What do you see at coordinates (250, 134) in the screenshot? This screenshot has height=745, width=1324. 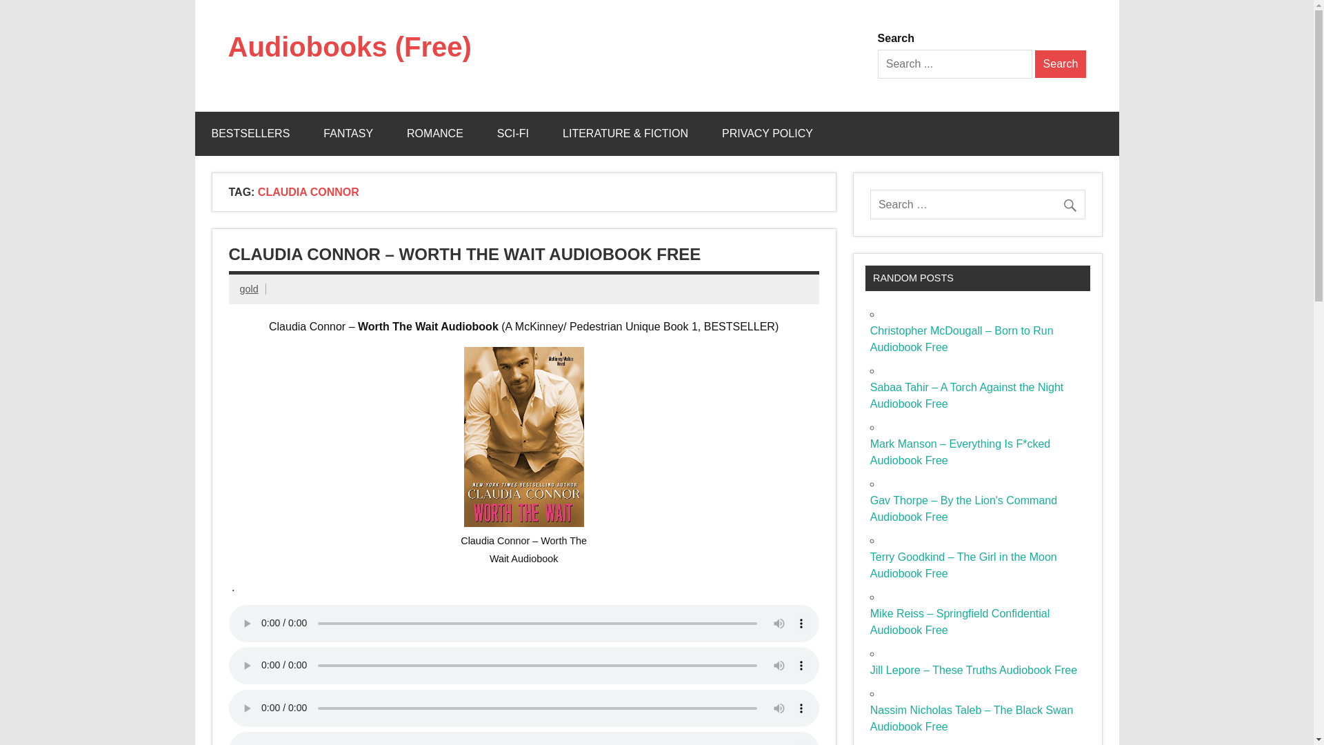 I see `BESTSELLERS` at bounding box center [250, 134].